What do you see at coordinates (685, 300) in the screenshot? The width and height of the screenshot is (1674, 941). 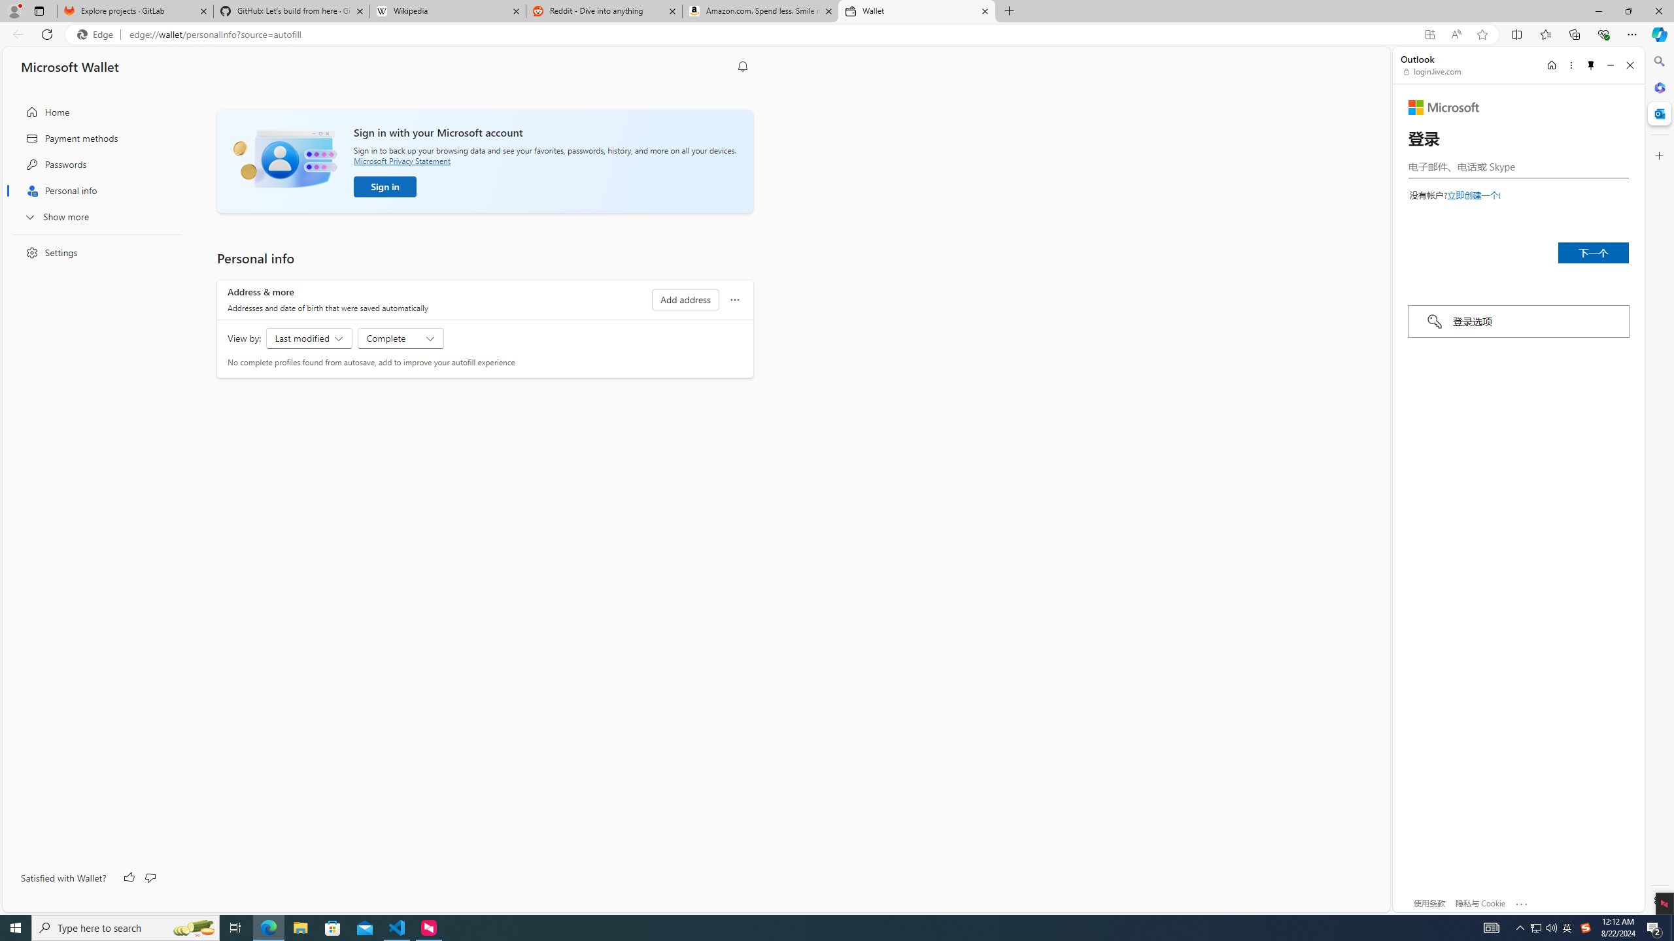 I see `Add address` at bounding box center [685, 300].